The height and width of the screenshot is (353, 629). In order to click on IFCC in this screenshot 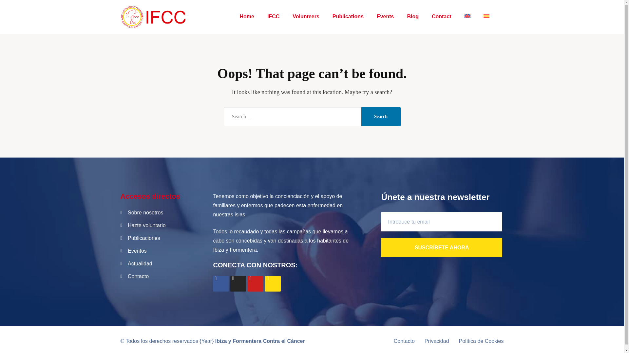, I will do `click(162, 263)`.